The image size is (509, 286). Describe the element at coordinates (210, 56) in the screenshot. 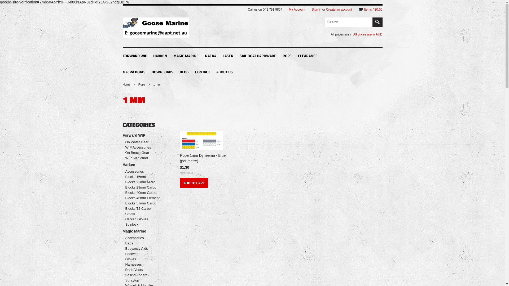

I see `NACRA` at that location.